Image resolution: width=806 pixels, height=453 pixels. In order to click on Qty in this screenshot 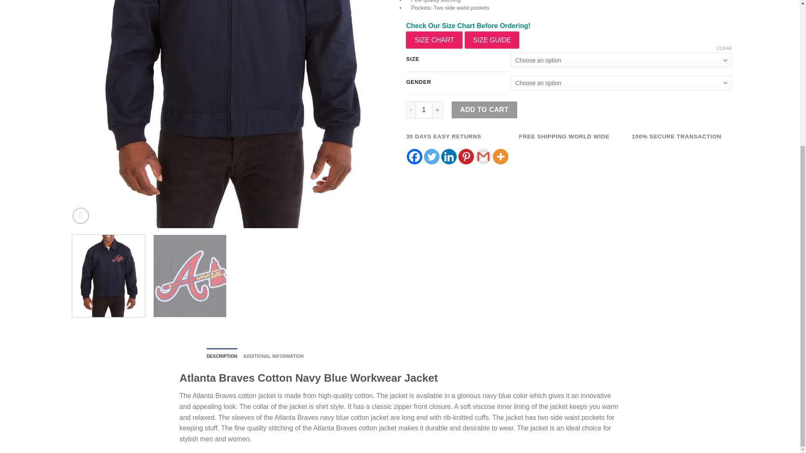, I will do `click(424, 109)`.